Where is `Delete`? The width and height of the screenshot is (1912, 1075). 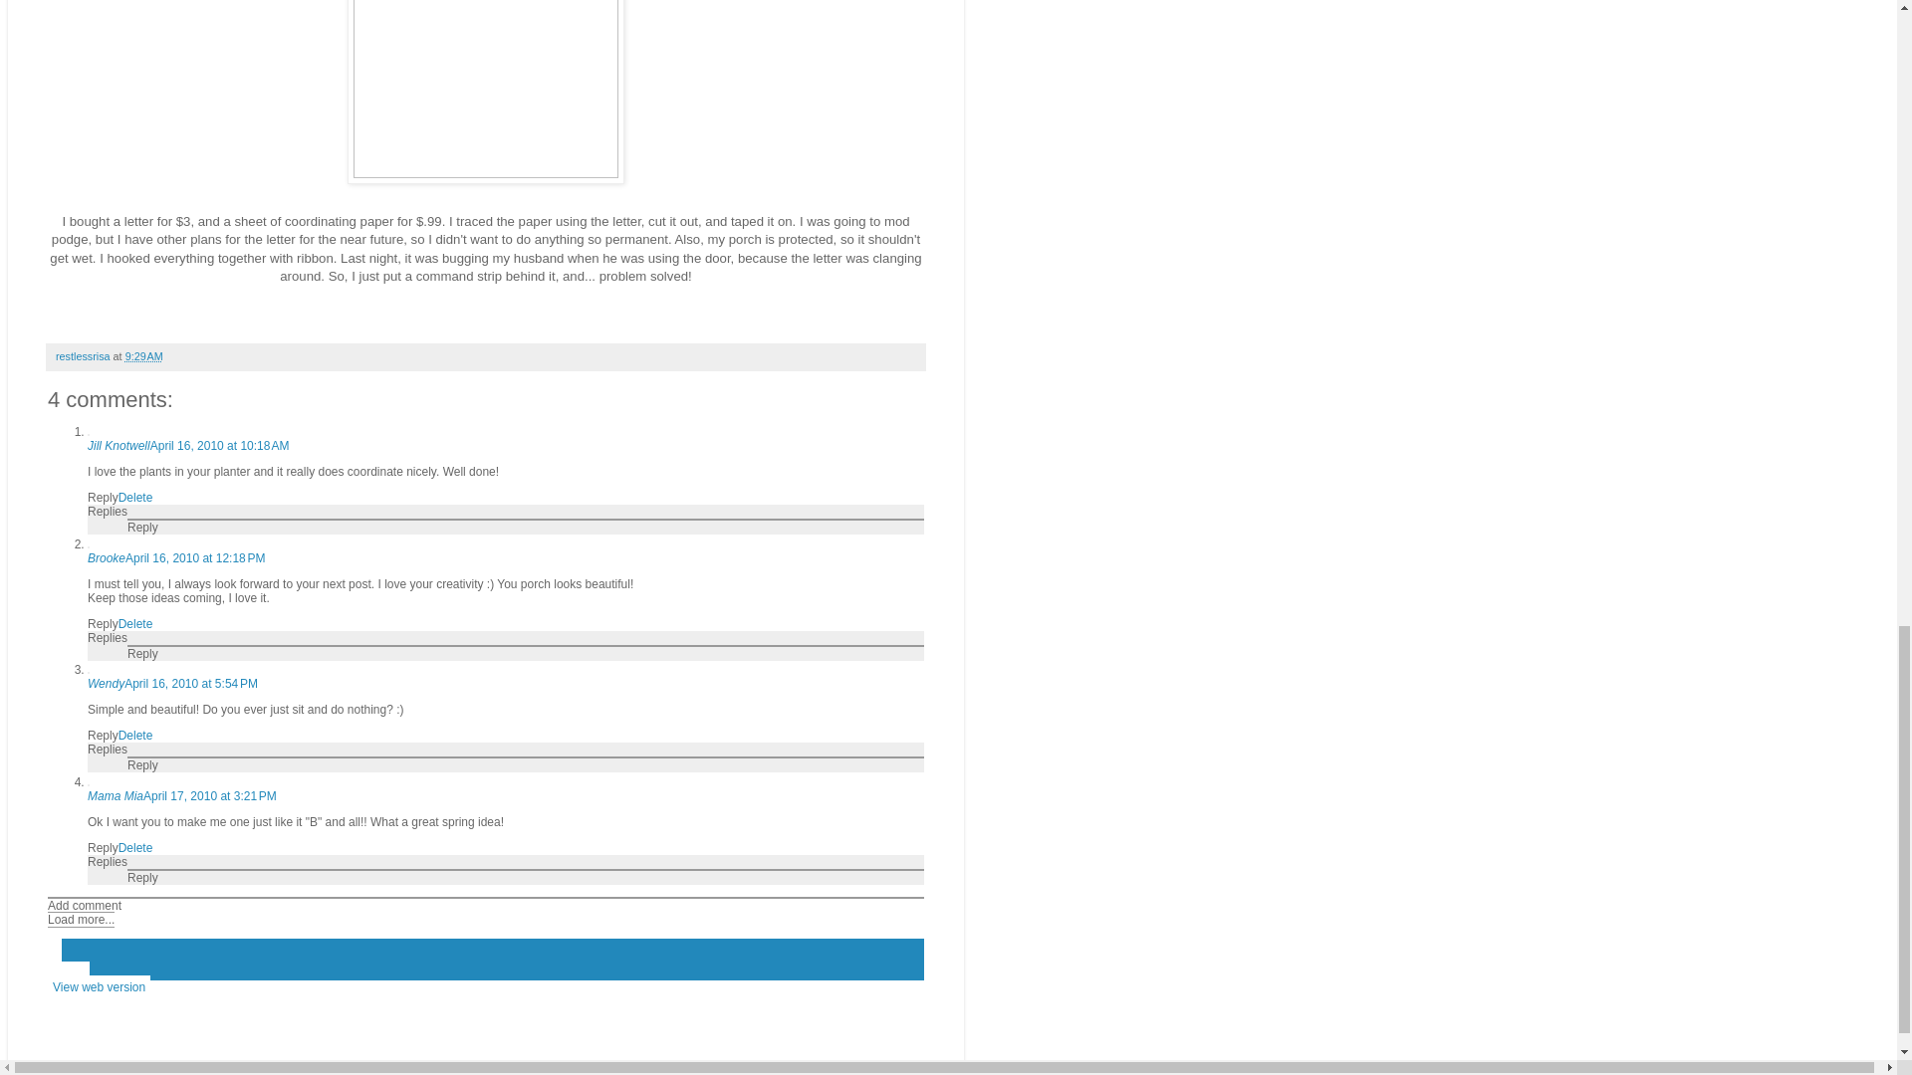
Delete is located at coordinates (135, 736).